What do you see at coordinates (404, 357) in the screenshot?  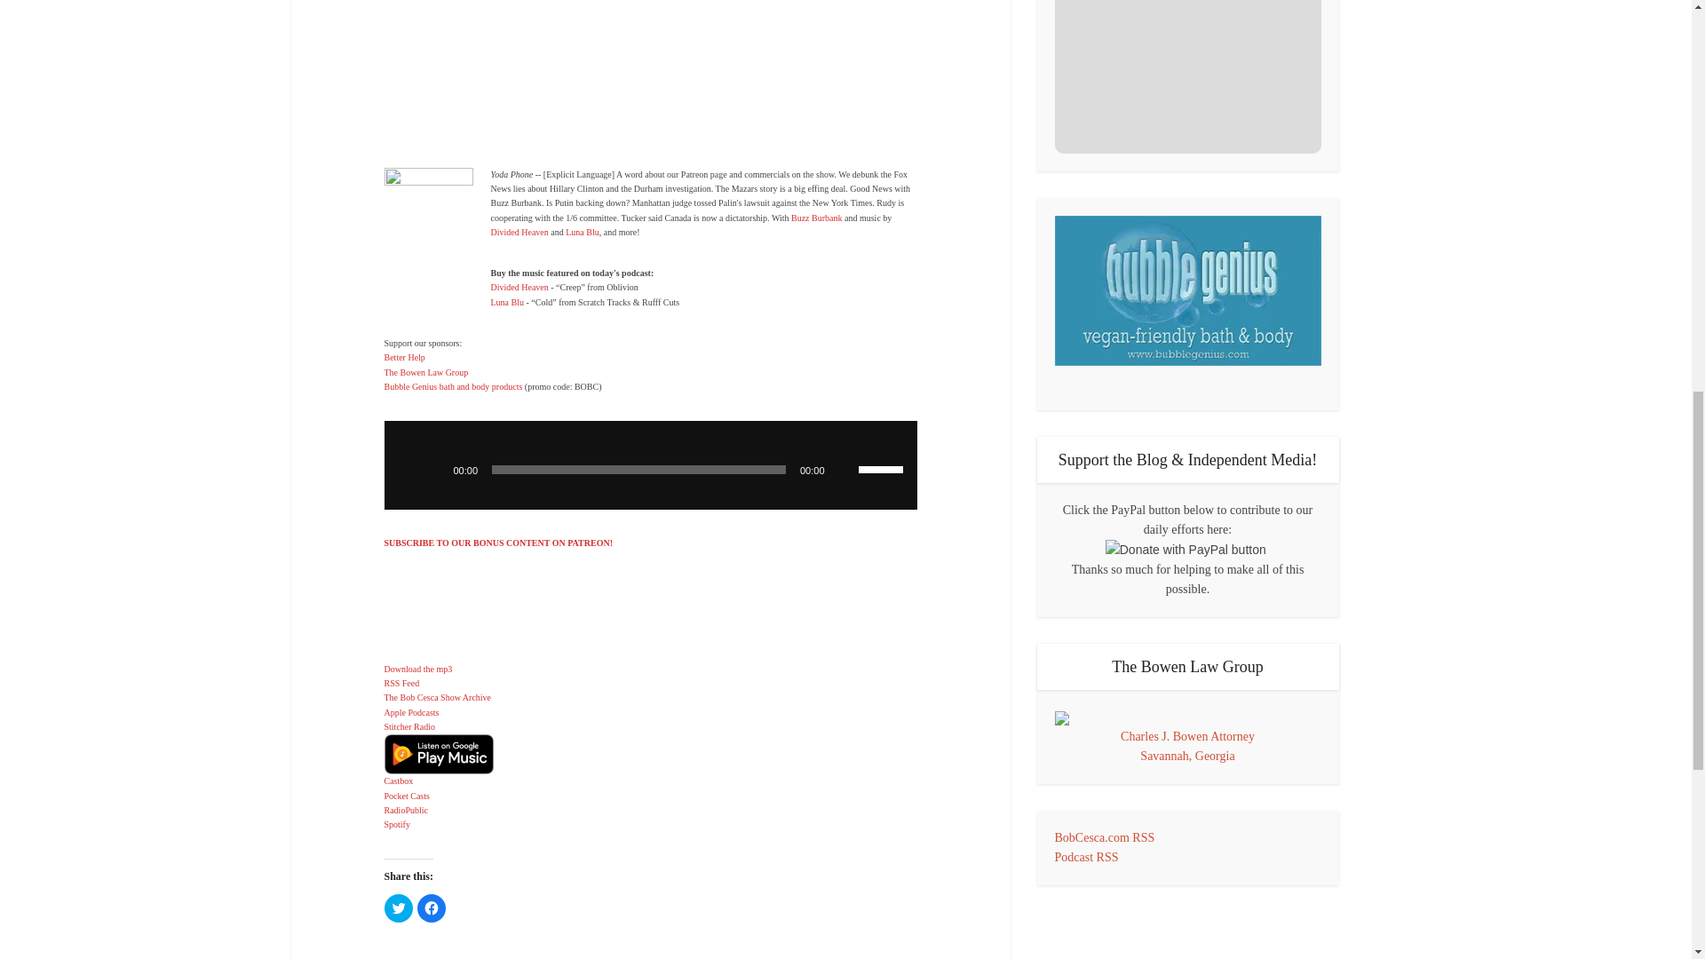 I see `Better Help` at bounding box center [404, 357].